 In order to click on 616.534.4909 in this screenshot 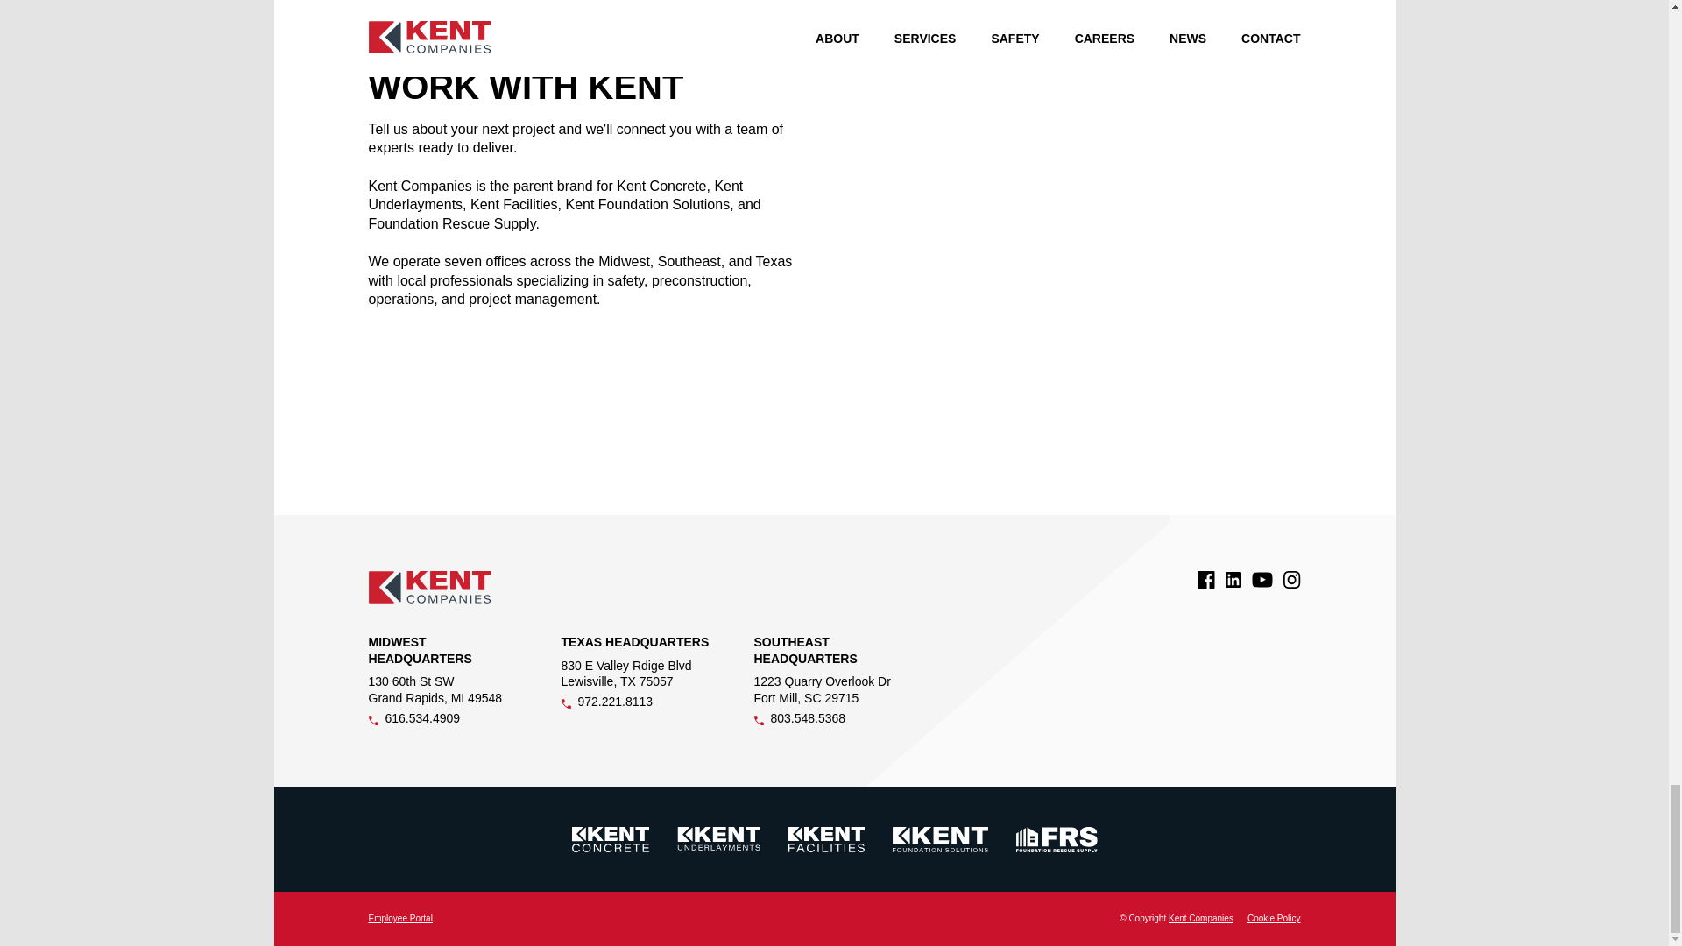, I will do `click(447, 720)`.